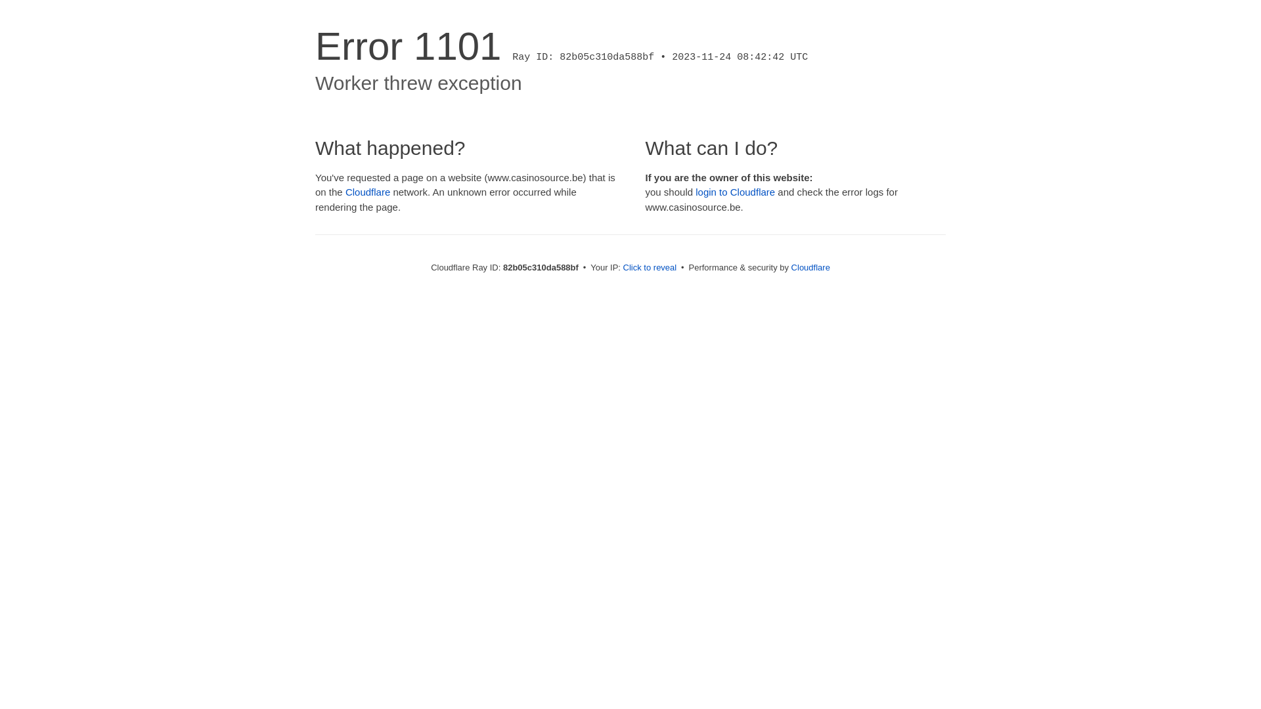 The height and width of the screenshot is (709, 1261). What do you see at coordinates (736, 192) in the screenshot?
I see `login to Cloudflare` at bounding box center [736, 192].